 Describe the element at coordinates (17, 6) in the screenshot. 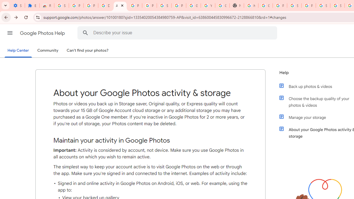

I see `Settings - On startup` at that location.